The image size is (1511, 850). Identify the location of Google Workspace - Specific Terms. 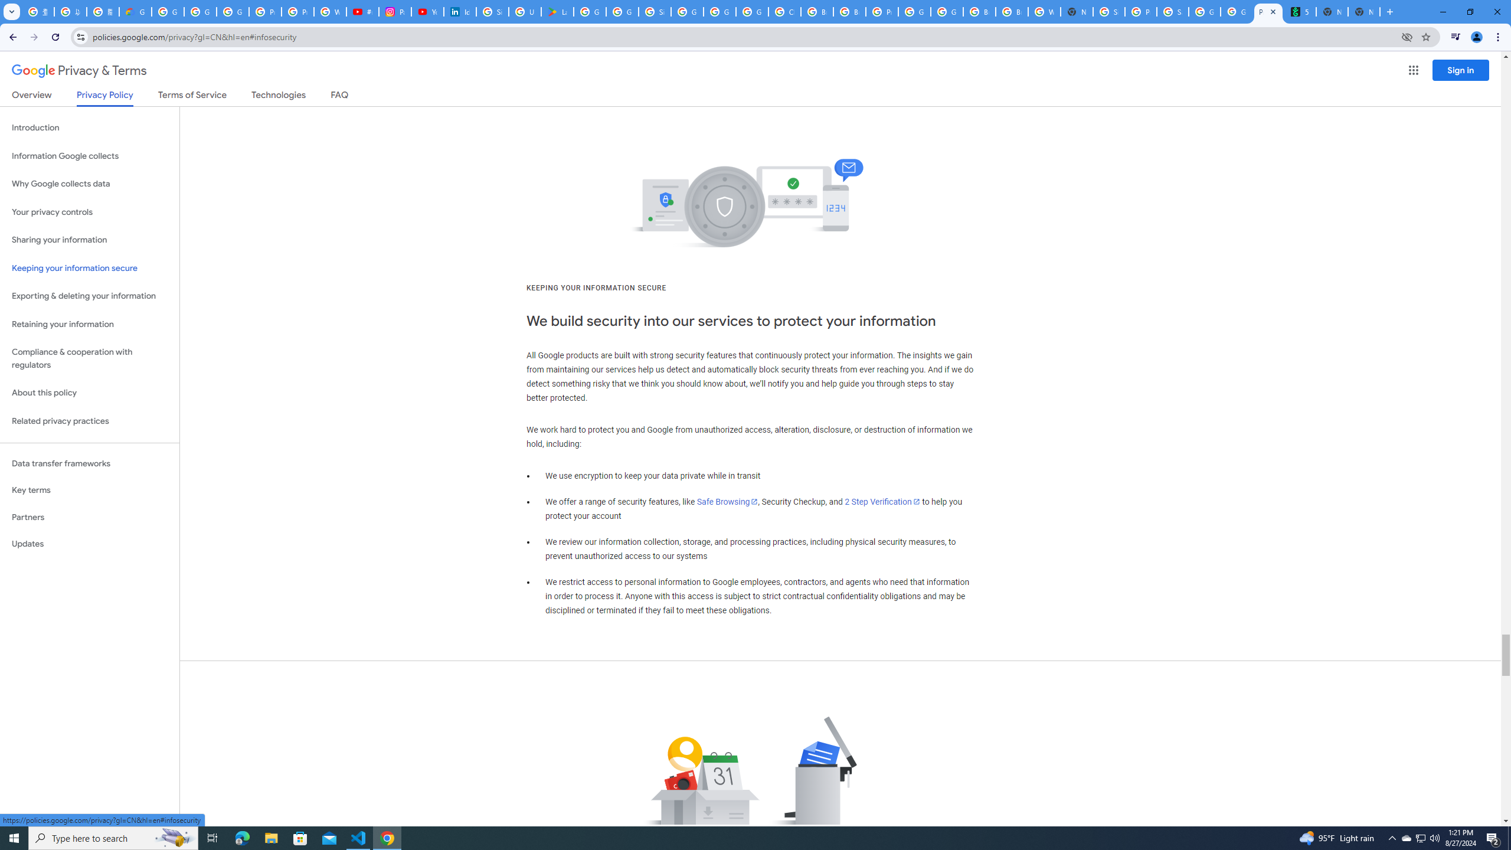
(622, 12).